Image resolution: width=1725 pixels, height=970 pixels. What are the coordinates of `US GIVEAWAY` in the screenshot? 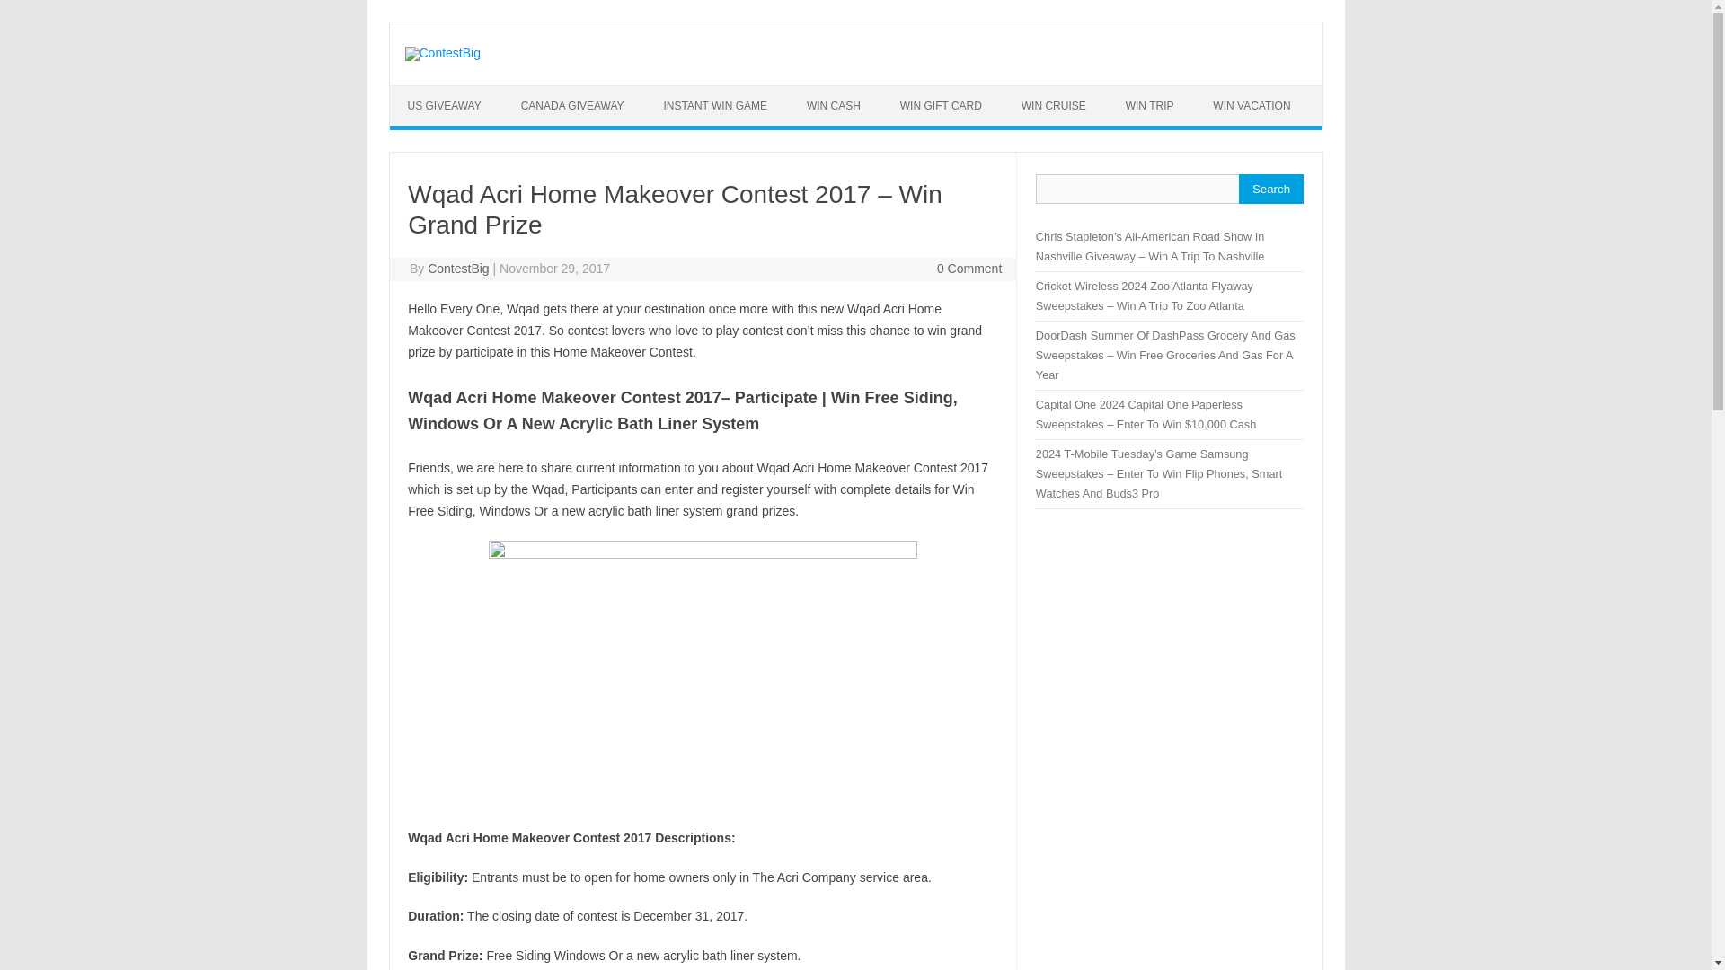 It's located at (444, 106).